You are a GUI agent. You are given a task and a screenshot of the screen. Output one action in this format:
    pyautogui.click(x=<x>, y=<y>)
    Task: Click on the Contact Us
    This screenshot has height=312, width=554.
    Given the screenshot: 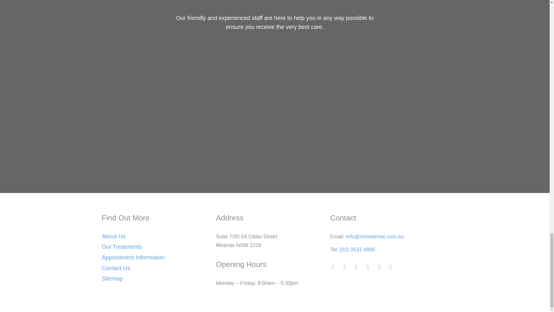 What is the action you would take?
    pyautogui.click(x=116, y=268)
    